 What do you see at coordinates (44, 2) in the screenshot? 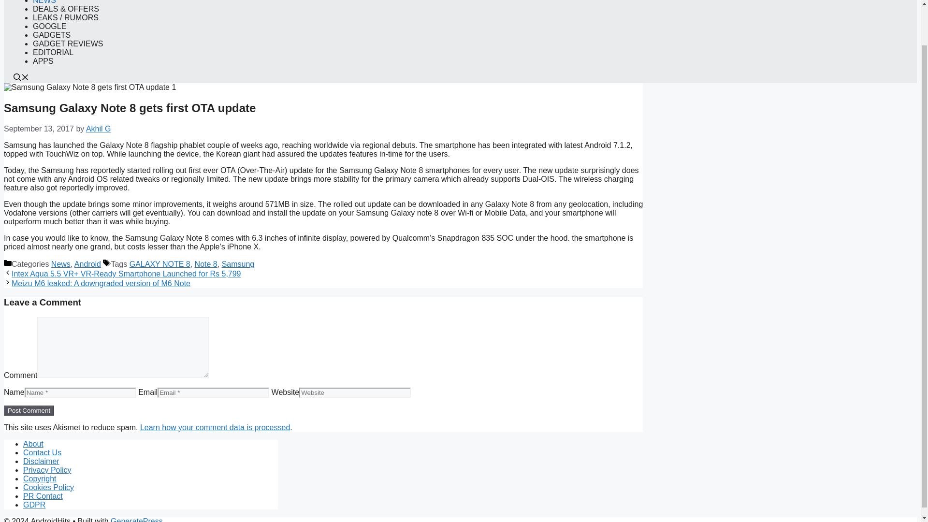
I see `NEWS` at bounding box center [44, 2].